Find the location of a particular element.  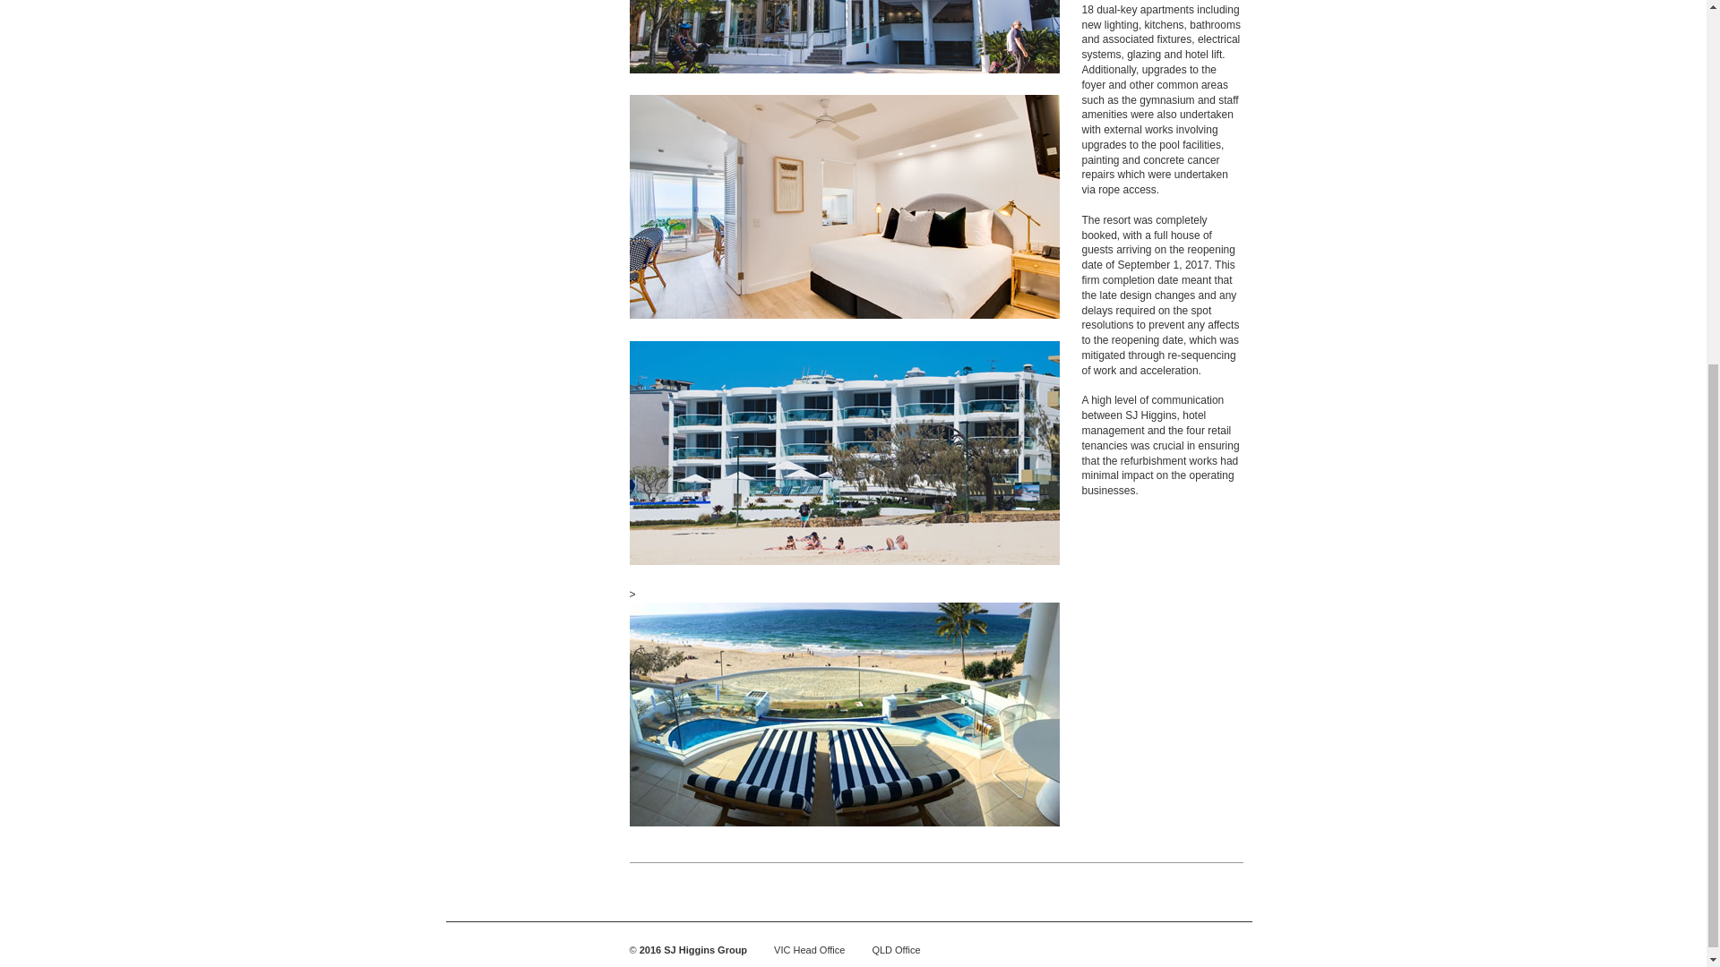

QLD Office is located at coordinates (896, 950).